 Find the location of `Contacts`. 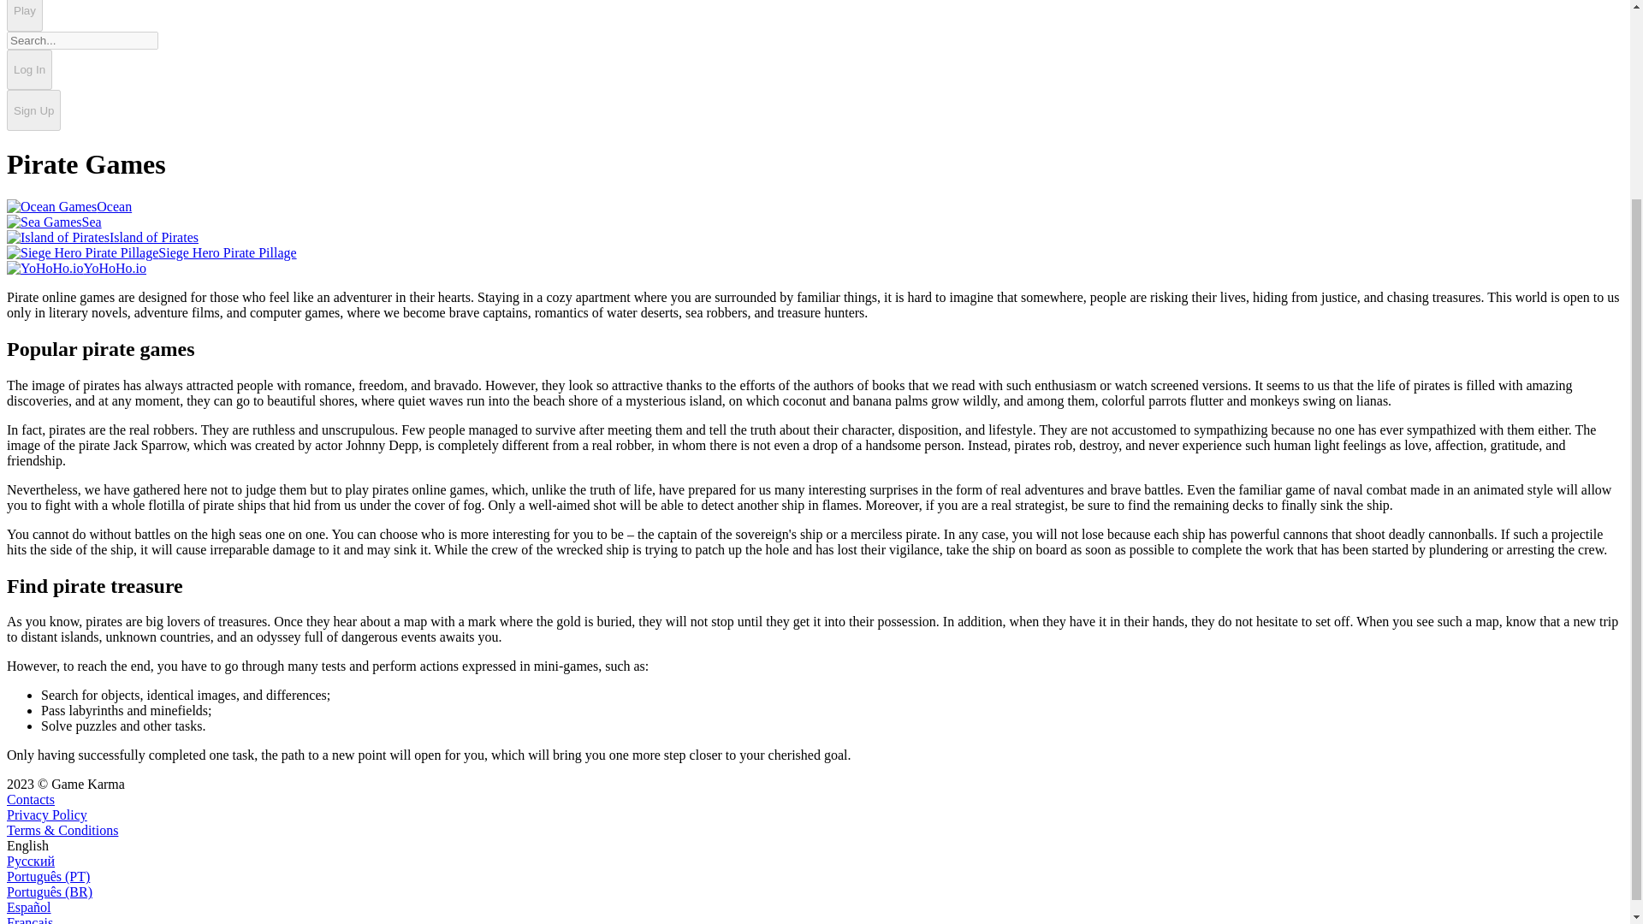

Contacts is located at coordinates (30, 799).